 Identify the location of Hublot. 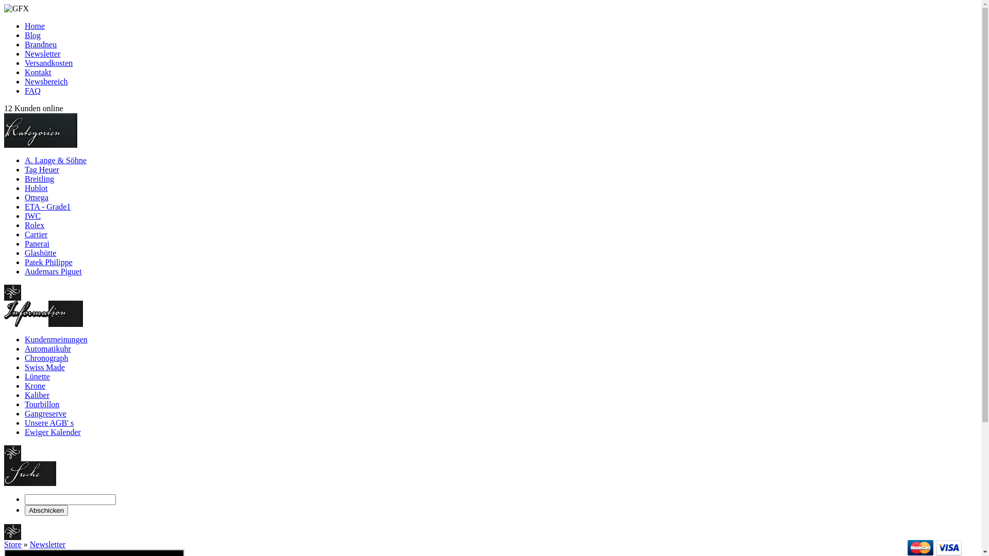
(36, 188).